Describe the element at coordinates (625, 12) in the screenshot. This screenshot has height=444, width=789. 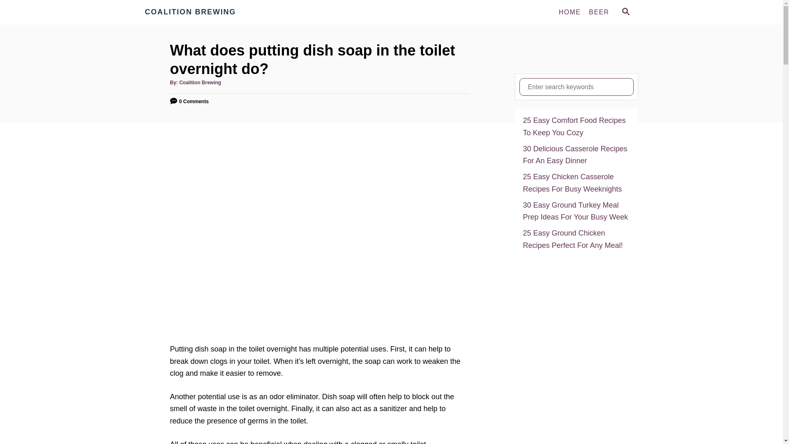
I see `SEARCH` at that location.